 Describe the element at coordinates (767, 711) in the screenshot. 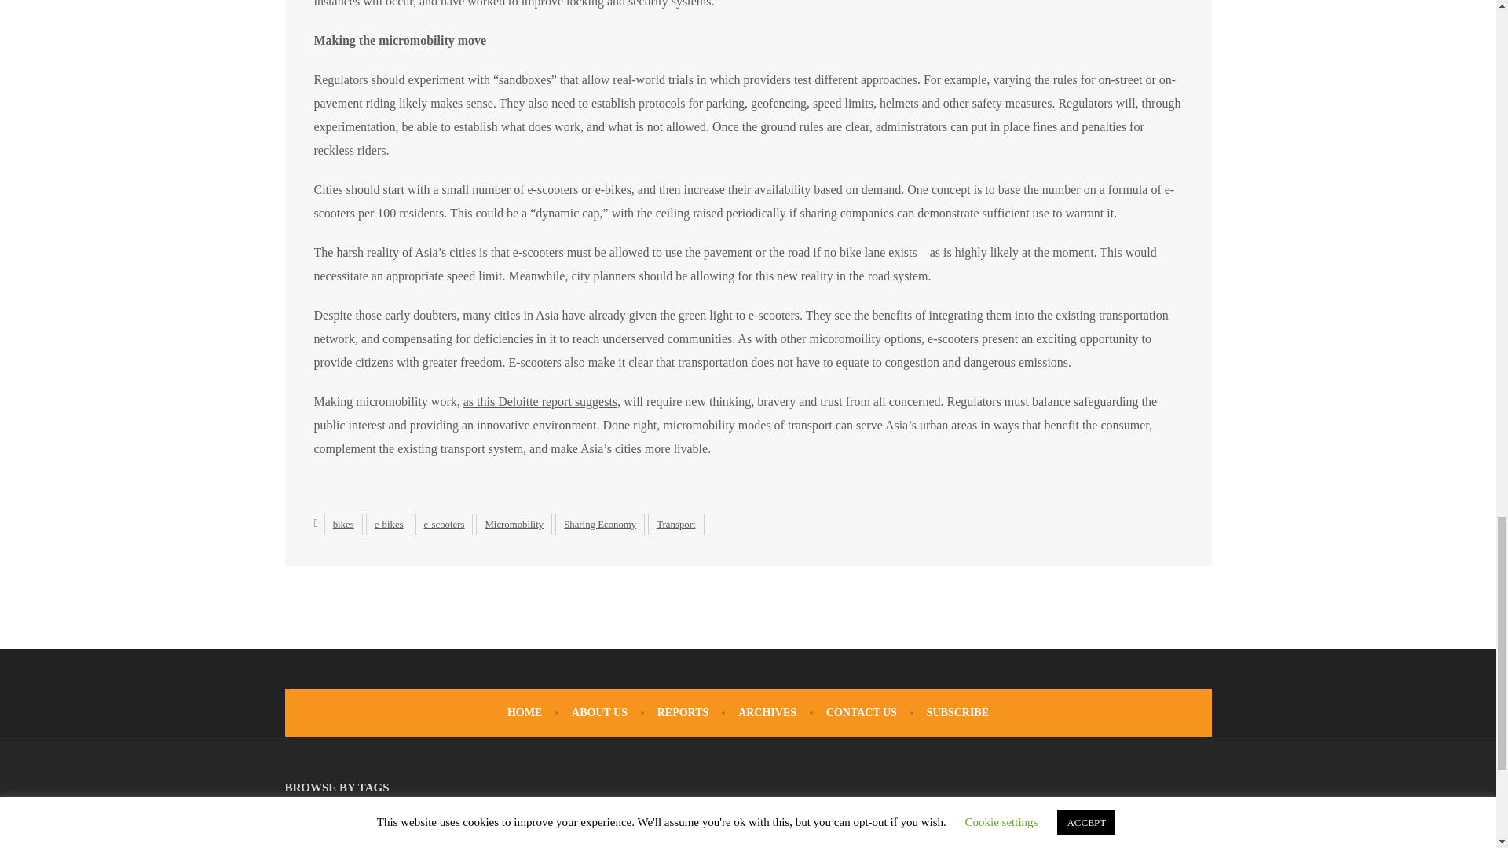

I see `ARCHIVES` at that location.